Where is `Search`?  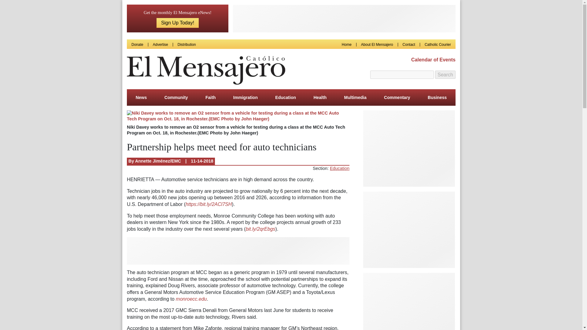
Search is located at coordinates (445, 75).